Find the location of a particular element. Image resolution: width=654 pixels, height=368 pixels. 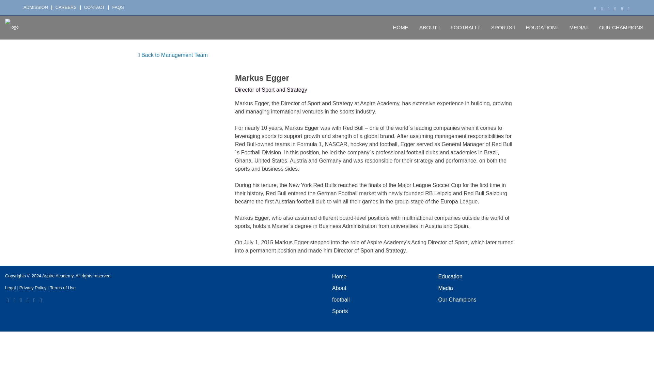

FOOTBALL is located at coordinates (465, 27).